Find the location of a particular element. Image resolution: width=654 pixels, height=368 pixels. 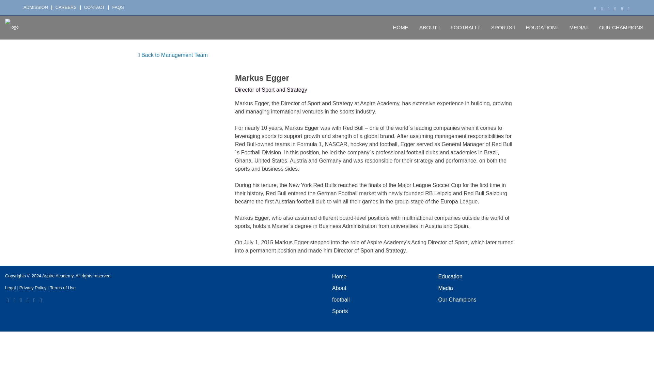

FOOTBALL is located at coordinates (465, 27).